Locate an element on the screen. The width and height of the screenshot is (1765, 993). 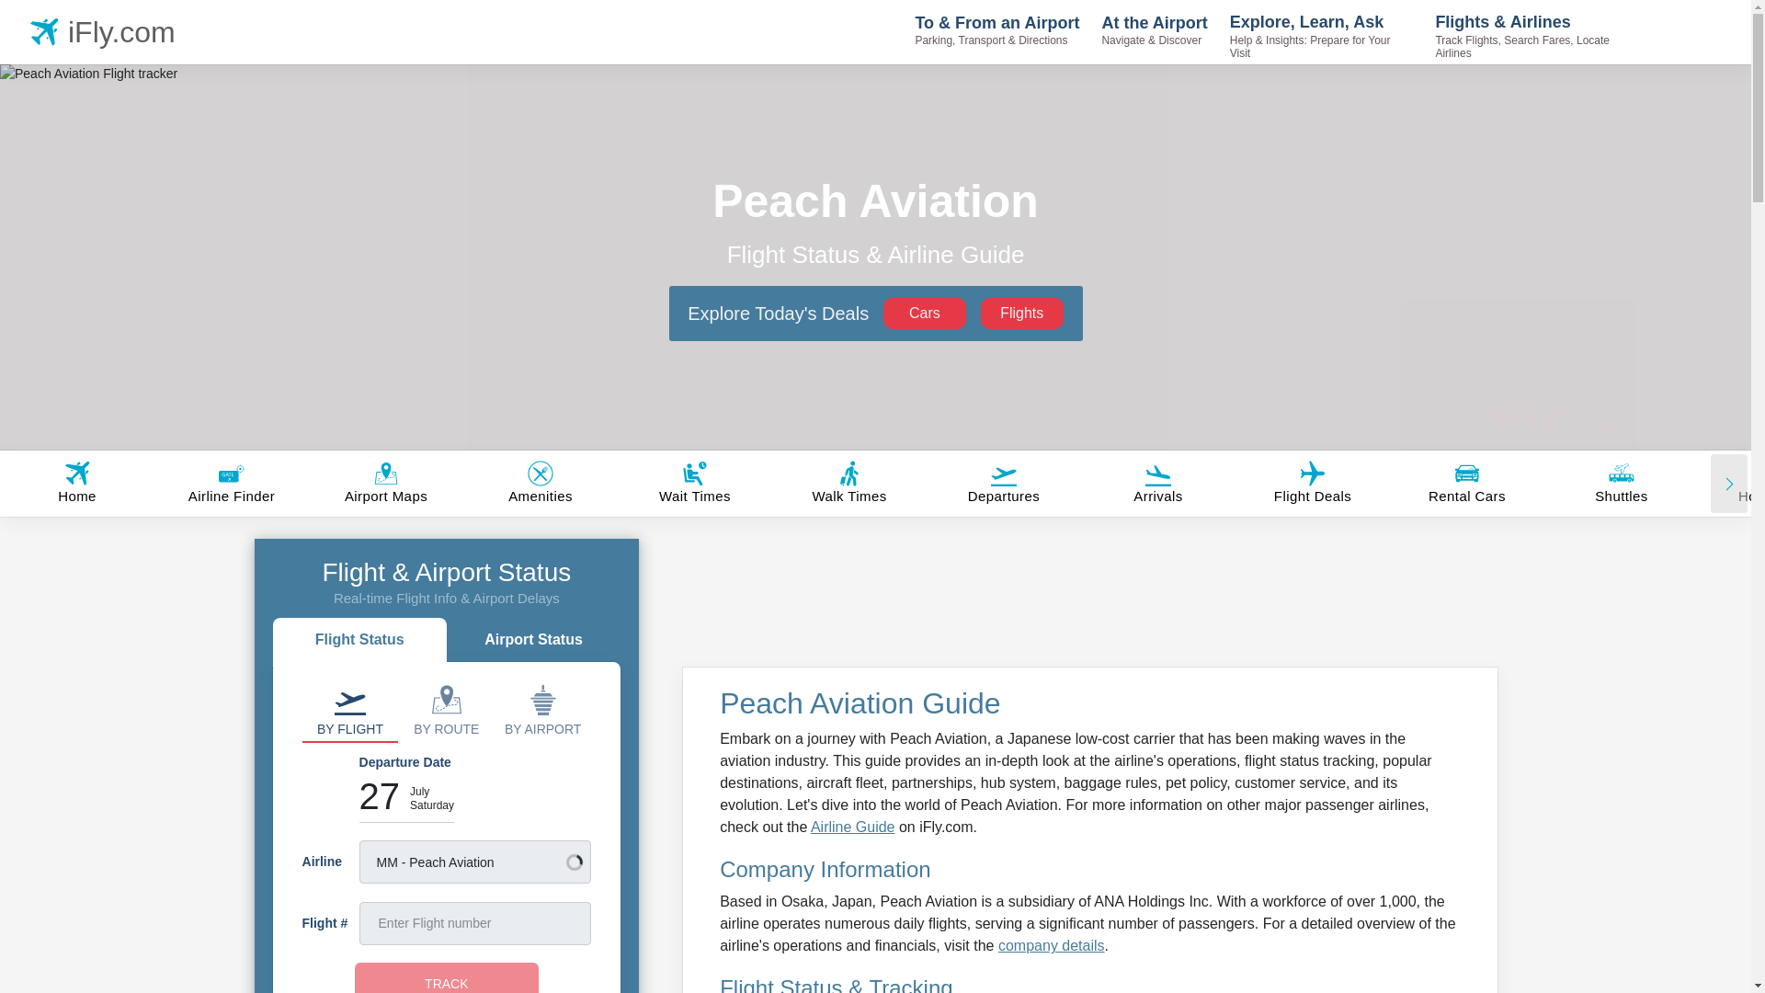
Flight Status is located at coordinates (359, 642).